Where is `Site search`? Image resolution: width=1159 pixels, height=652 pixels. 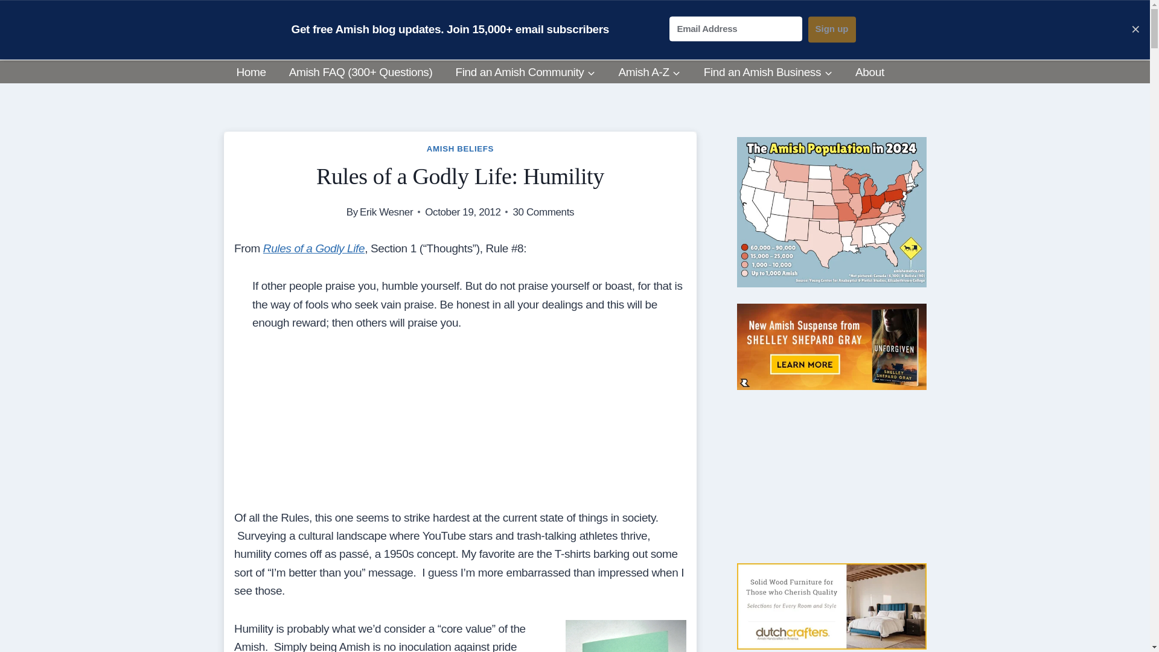 Site search is located at coordinates (890, 39).